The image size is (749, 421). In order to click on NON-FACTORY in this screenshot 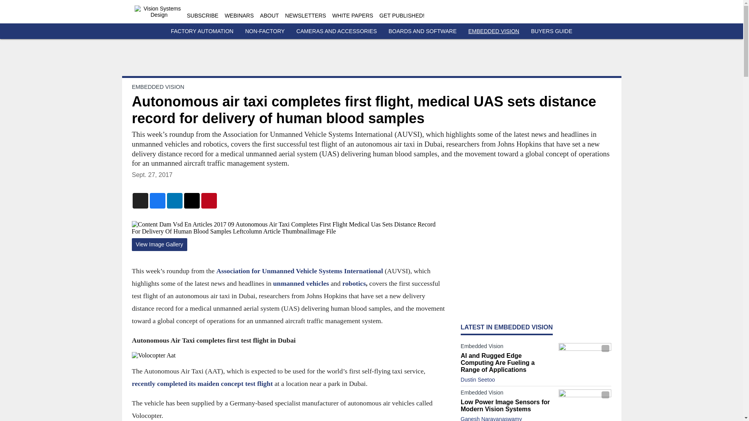, I will do `click(264, 31)`.